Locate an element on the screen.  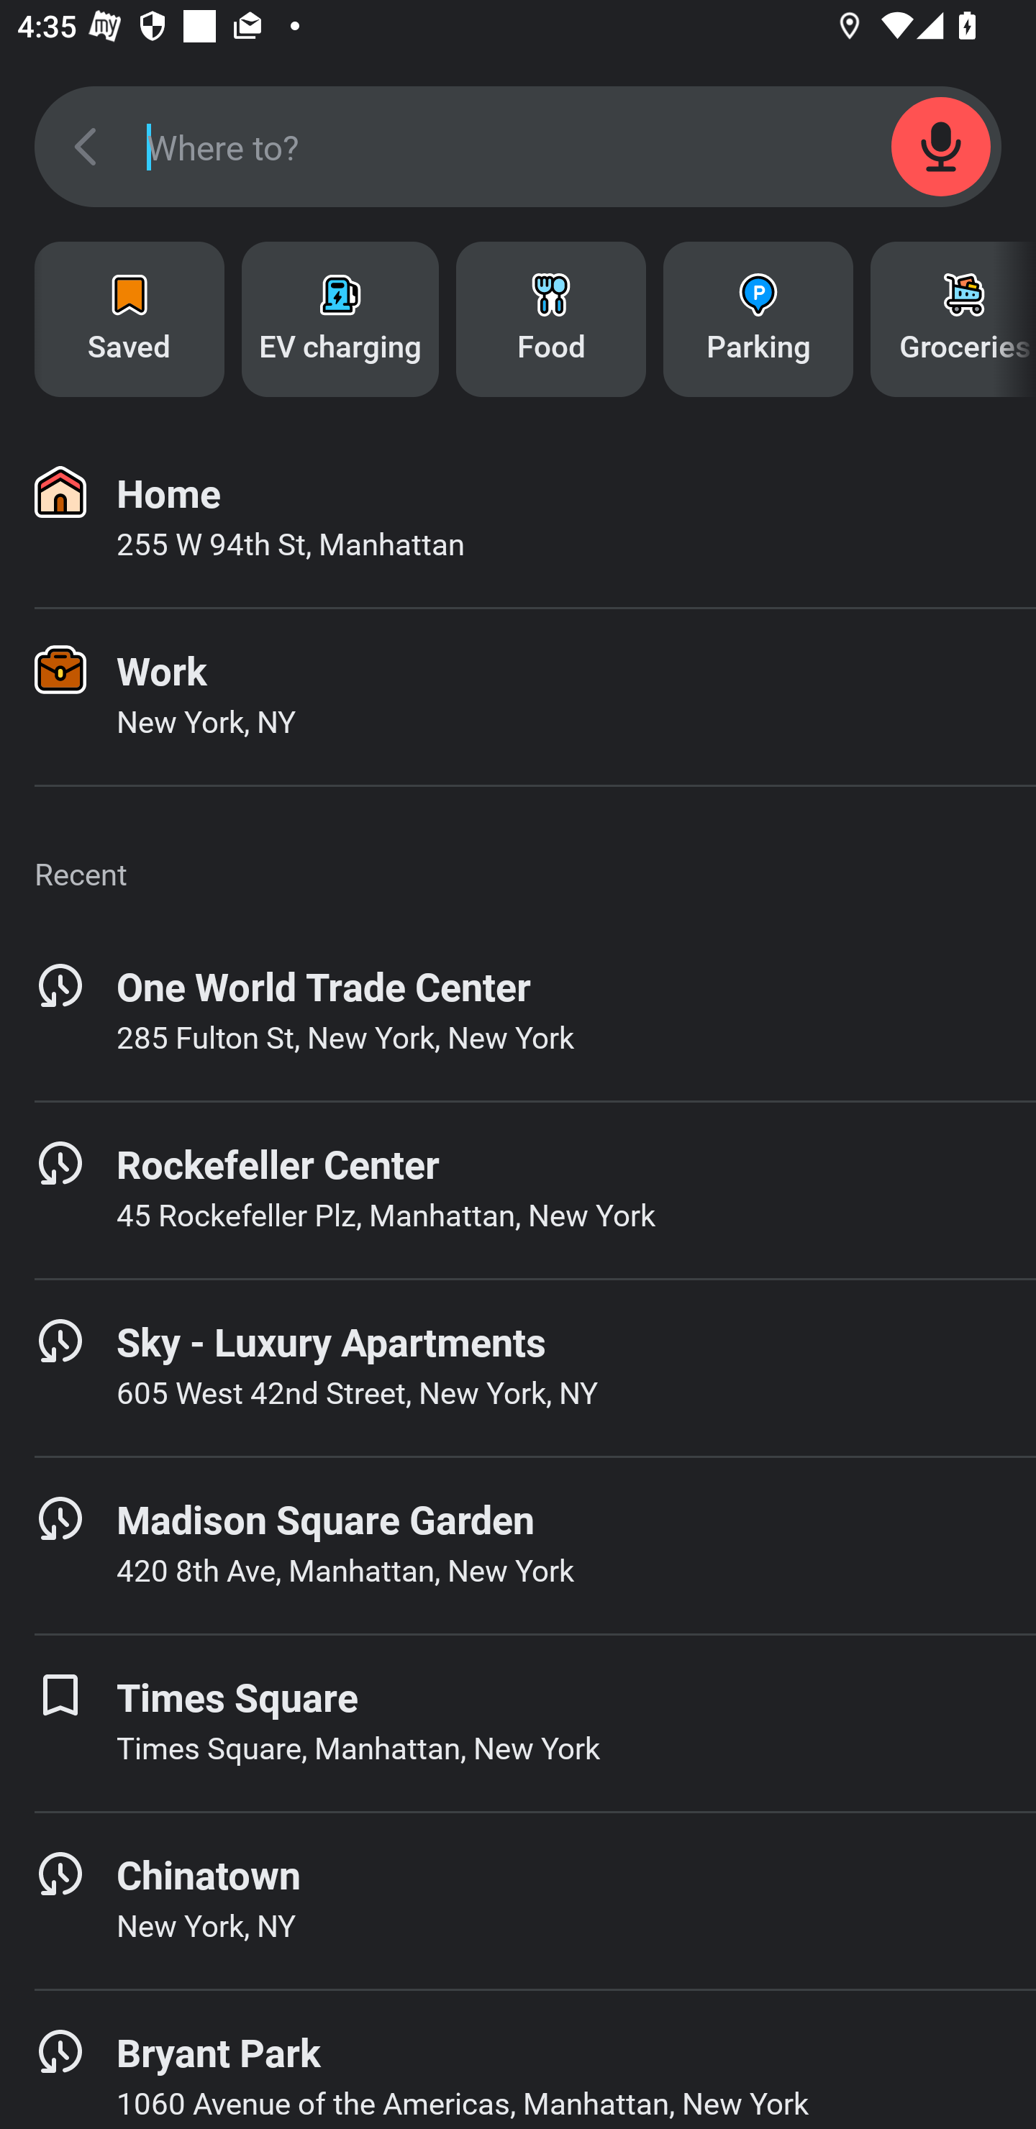
Food is located at coordinates (551, 319).